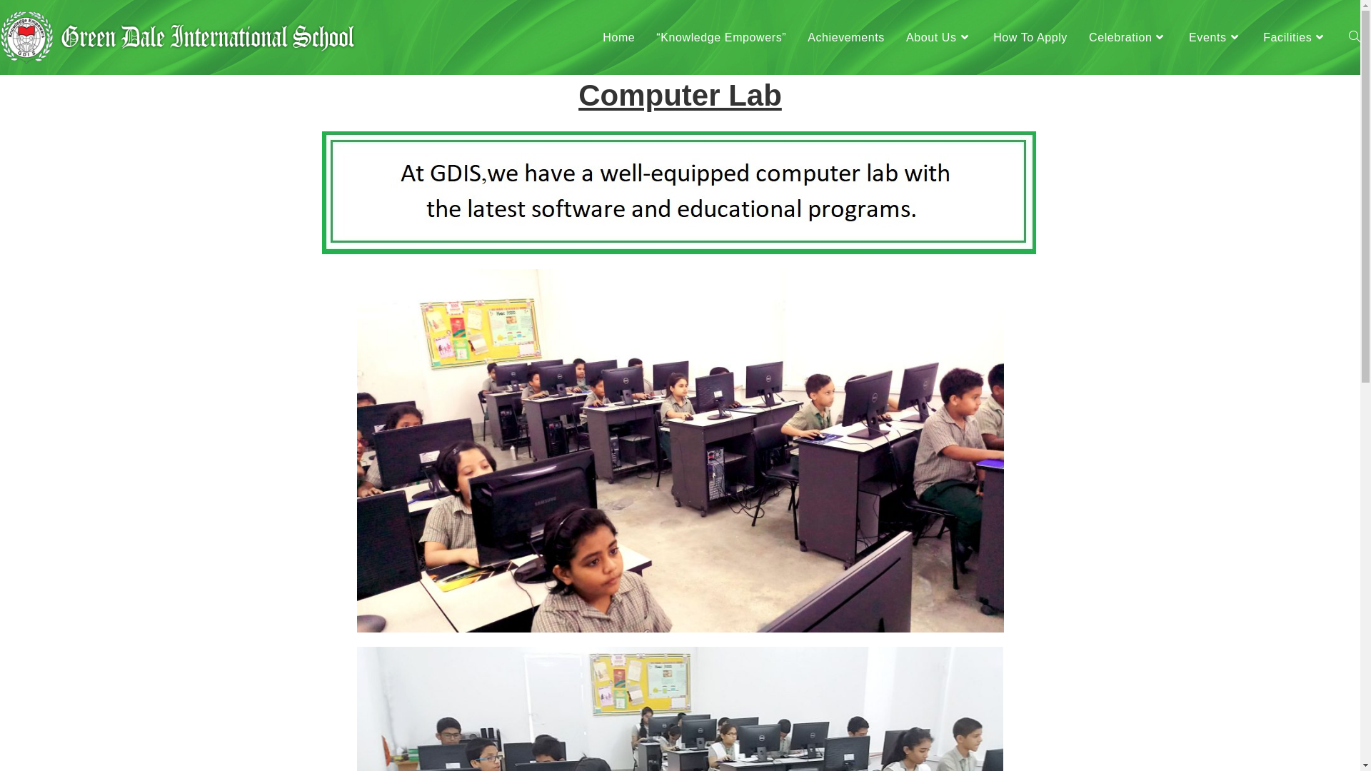 The width and height of the screenshot is (1371, 771). I want to click on Home, so click(618, 37).